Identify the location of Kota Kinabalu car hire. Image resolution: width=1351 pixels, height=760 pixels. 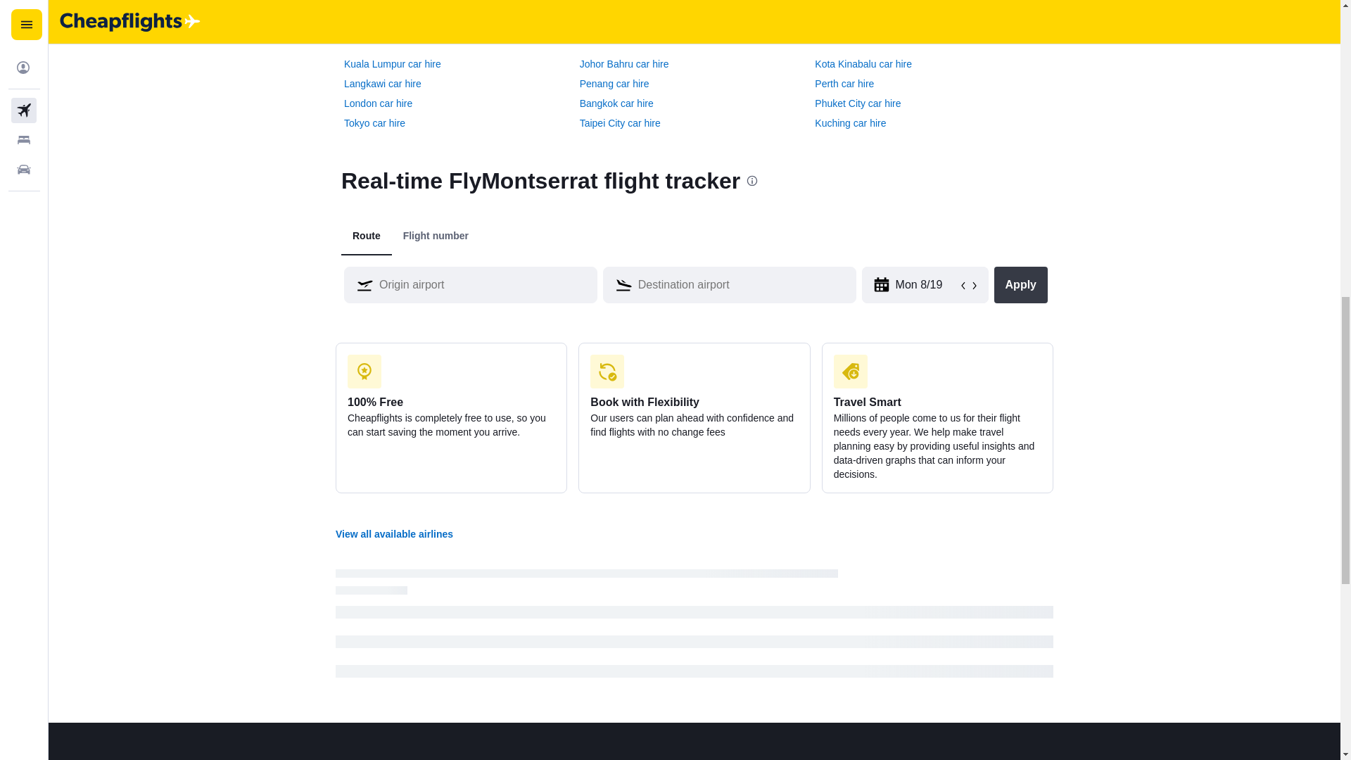
(863, 64).